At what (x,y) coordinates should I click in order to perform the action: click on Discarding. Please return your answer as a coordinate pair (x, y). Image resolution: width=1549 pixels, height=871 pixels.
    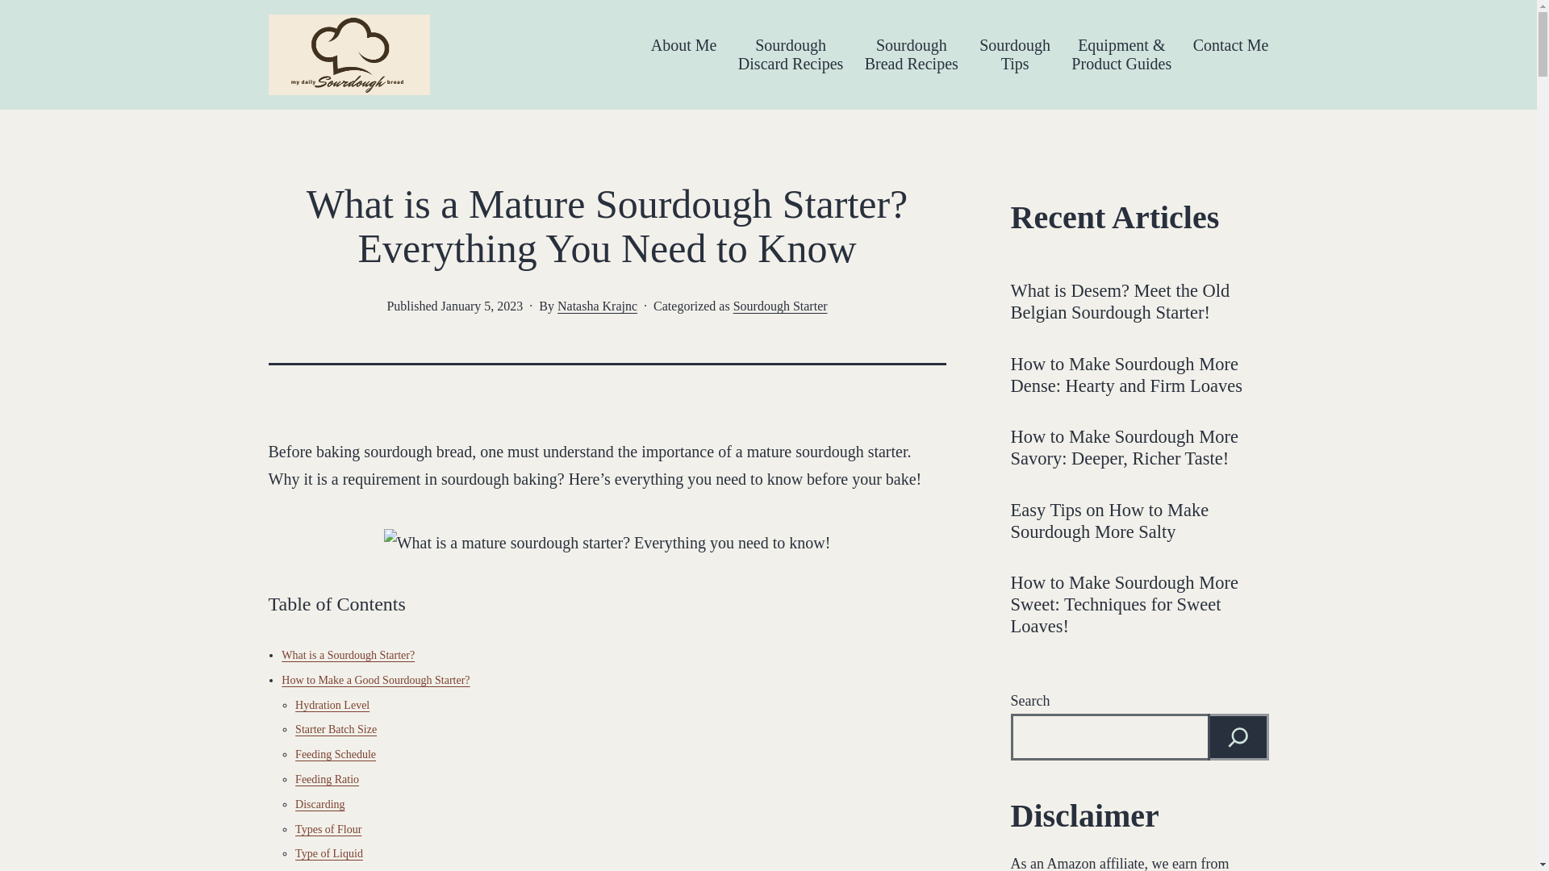
    Looking at the image, I should click on (332, 705).